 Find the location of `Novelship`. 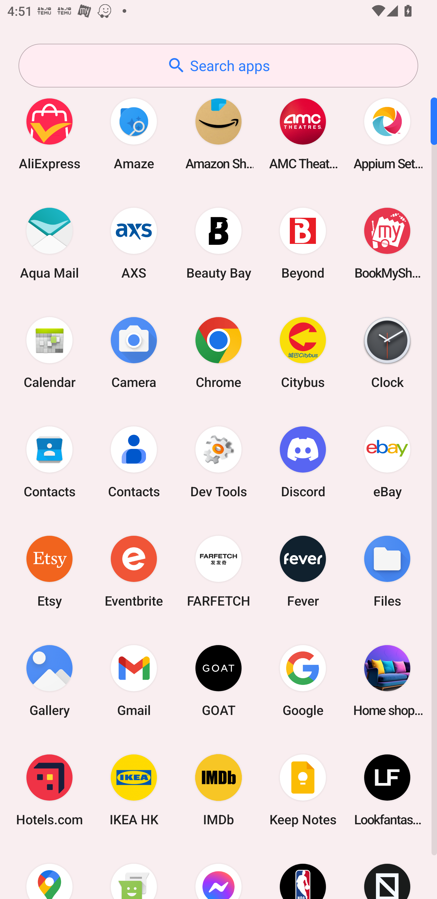

Novelship is located at coordinates (387, 872).